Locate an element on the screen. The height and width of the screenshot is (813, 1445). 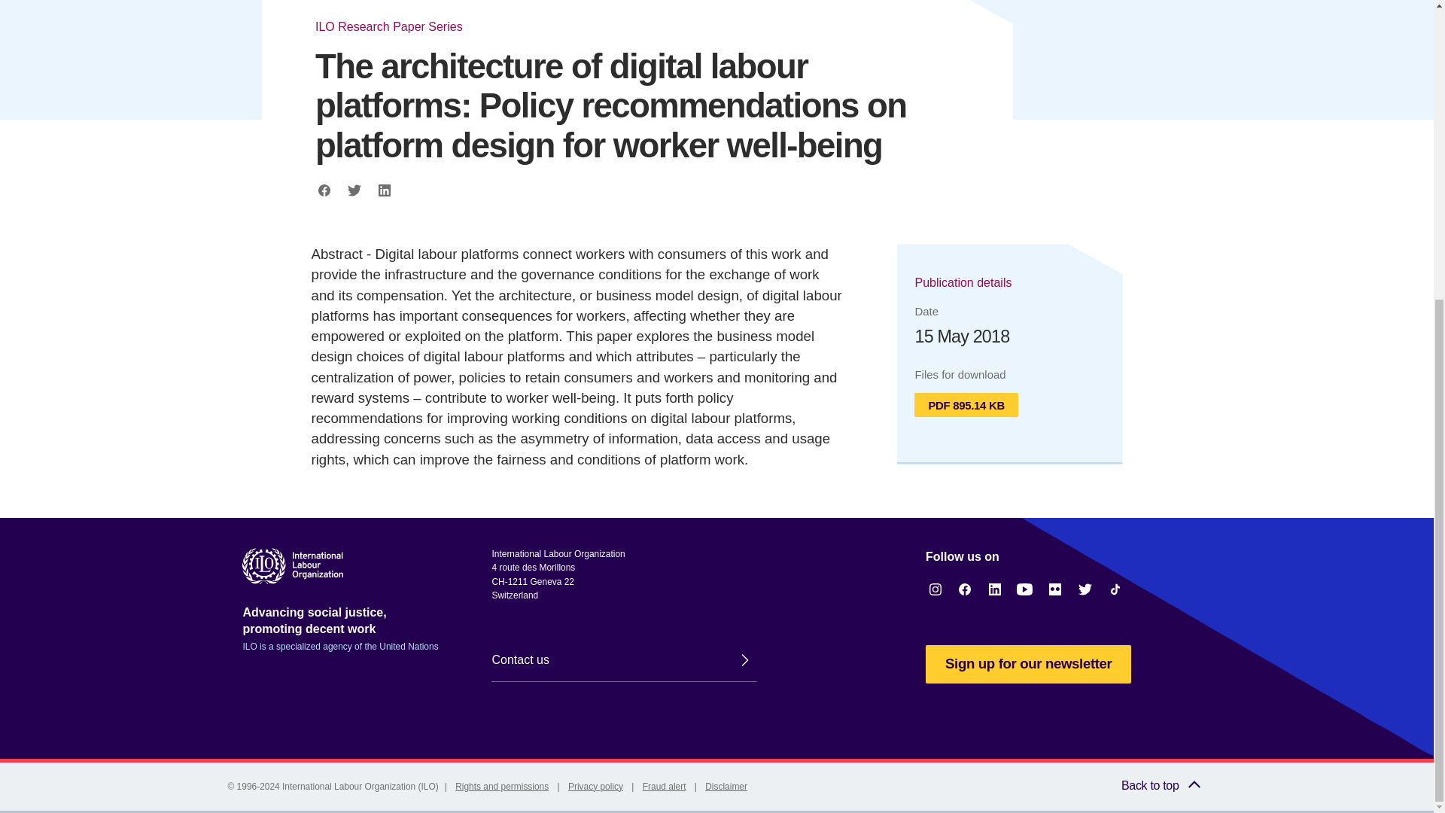
Linkedin is located at coordinates (995, 589).